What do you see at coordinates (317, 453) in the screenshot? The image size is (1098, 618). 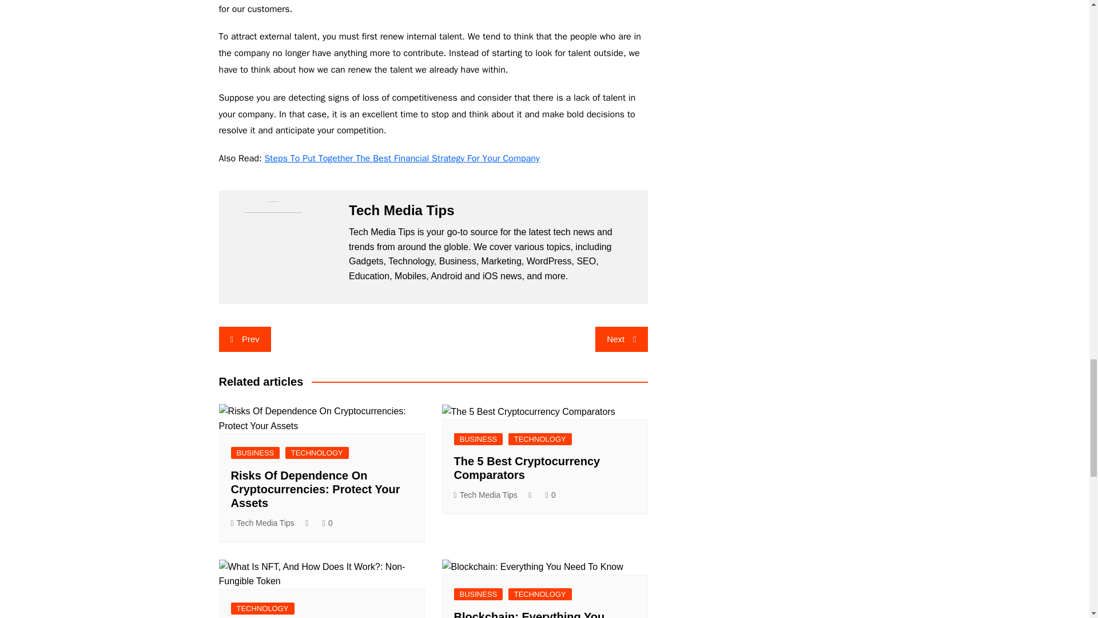 I see `TECHNOLOGY` at bounding box center [317, 453].